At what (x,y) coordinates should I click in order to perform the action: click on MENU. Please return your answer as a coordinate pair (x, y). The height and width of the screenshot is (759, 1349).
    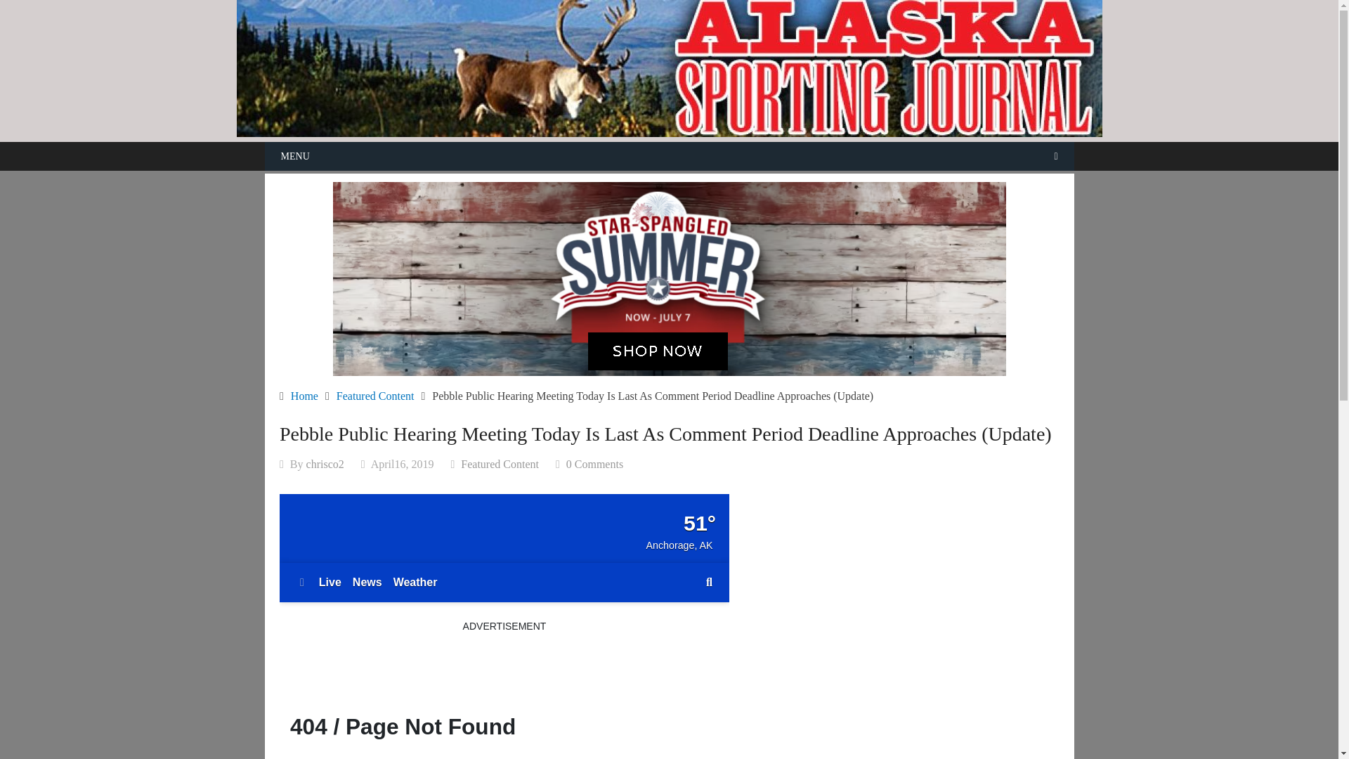
    Looking at the image, I should click on (669, 156).